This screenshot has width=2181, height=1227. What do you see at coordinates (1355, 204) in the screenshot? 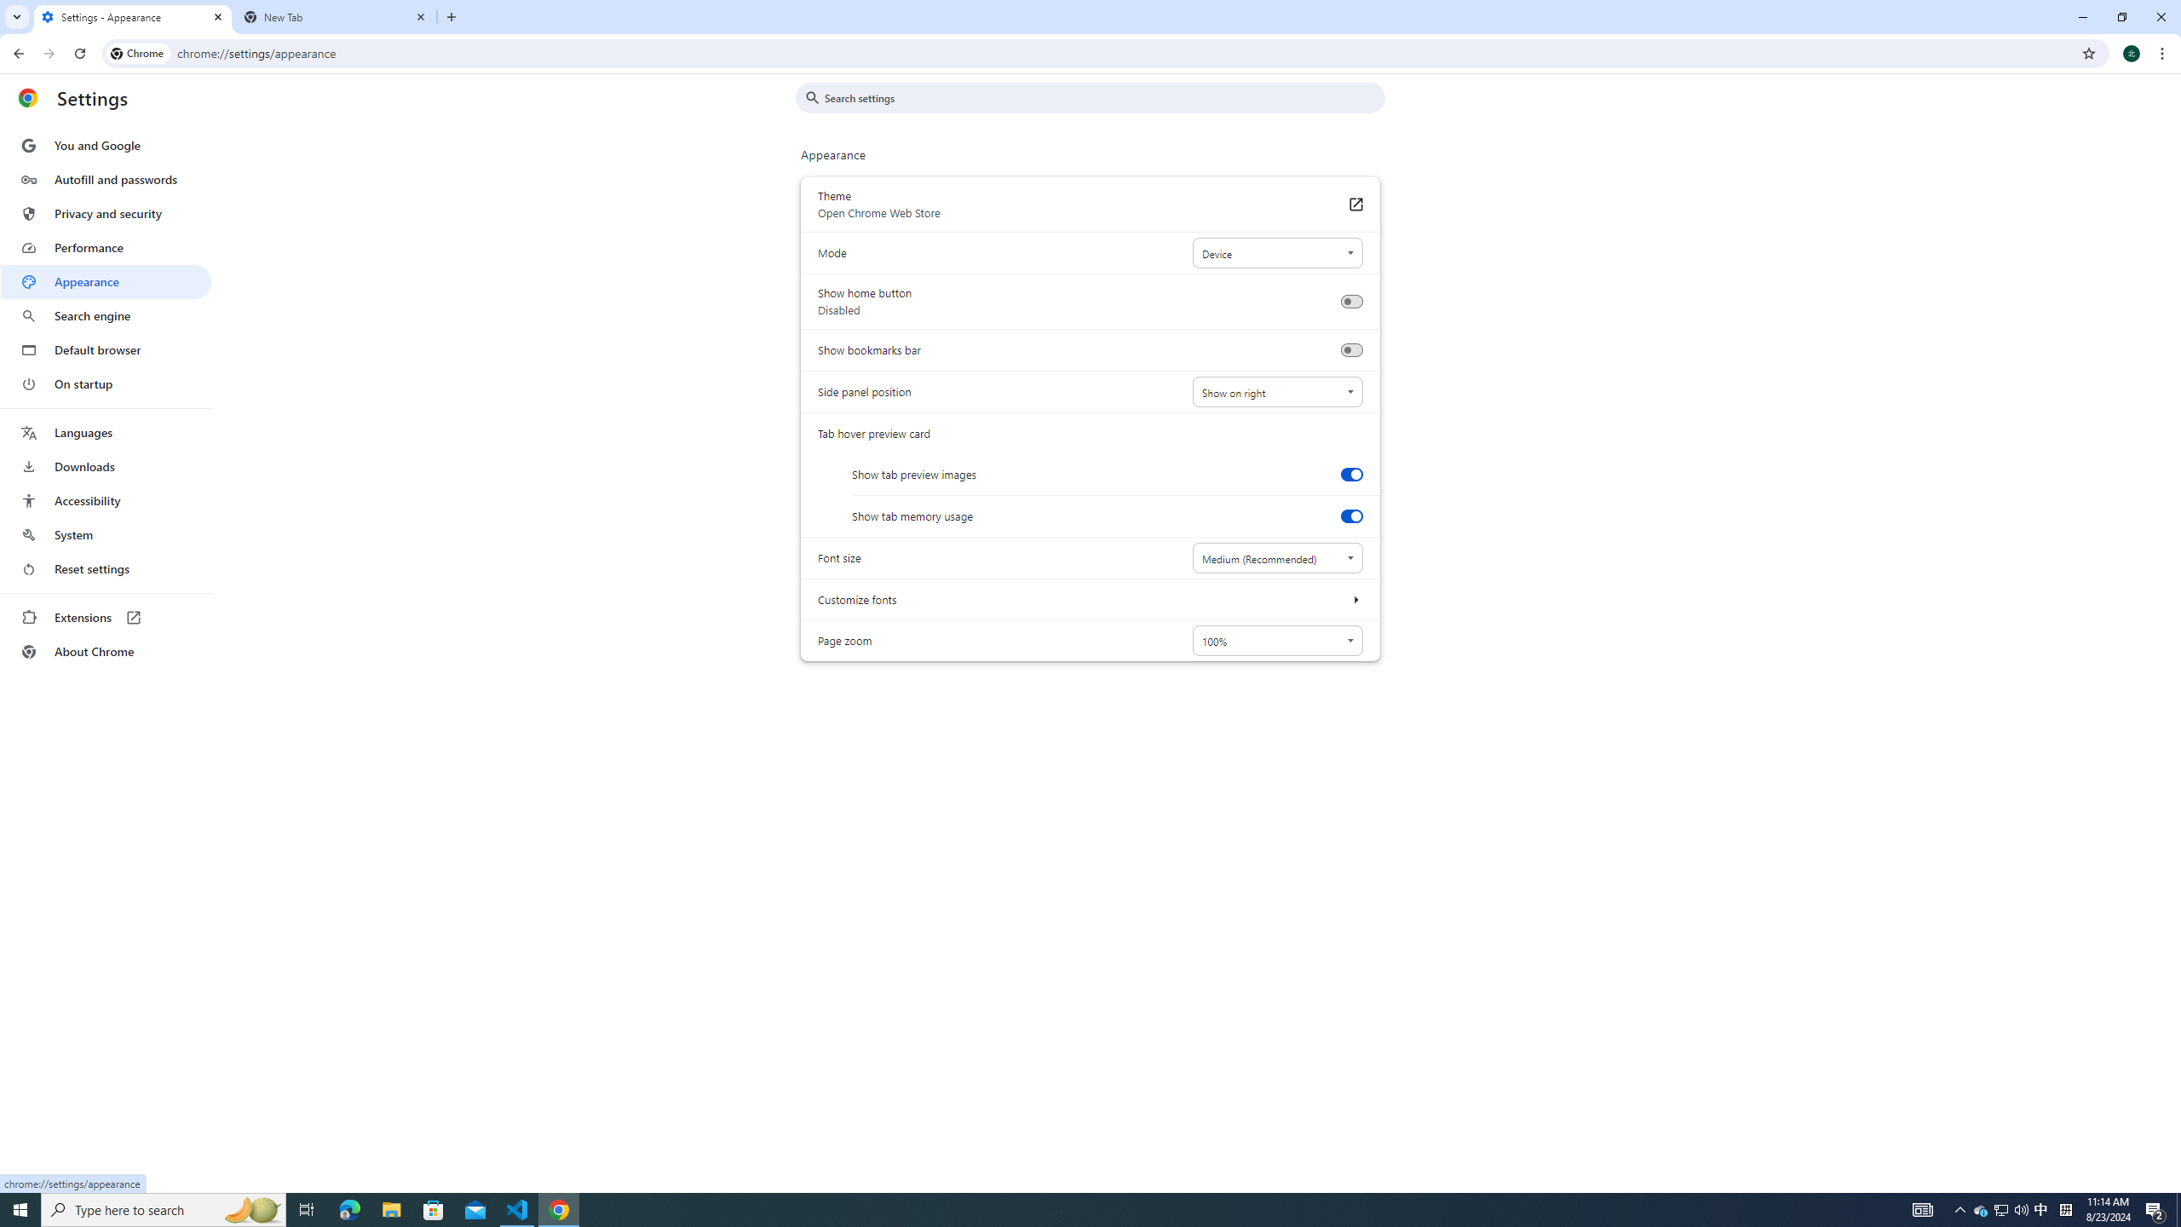
I see `Theme Open Chrome Web Store` at bounding box center [1355, 204].